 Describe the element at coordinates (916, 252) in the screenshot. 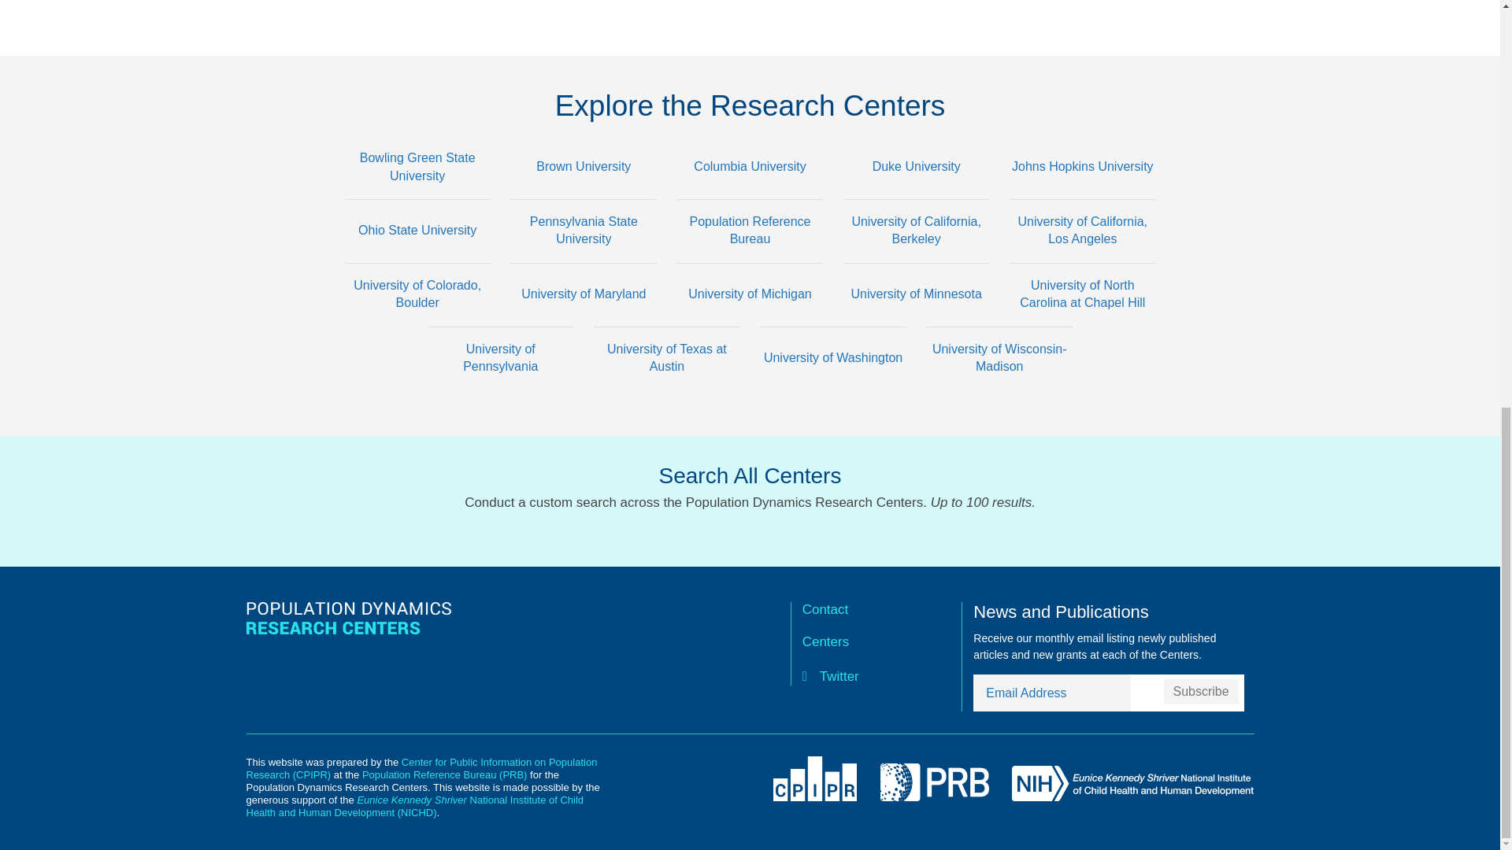

I see `University of California, Berkeley` at that location.